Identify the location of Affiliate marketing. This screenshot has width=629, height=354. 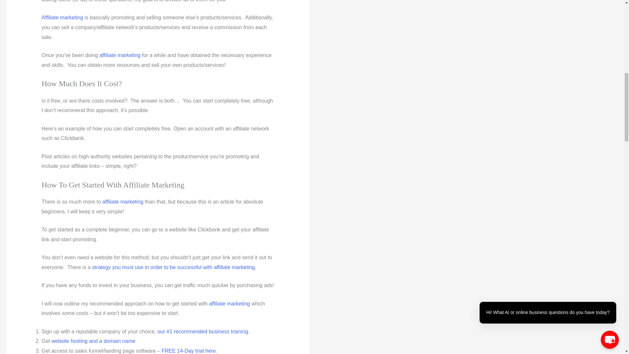
(62, 17).